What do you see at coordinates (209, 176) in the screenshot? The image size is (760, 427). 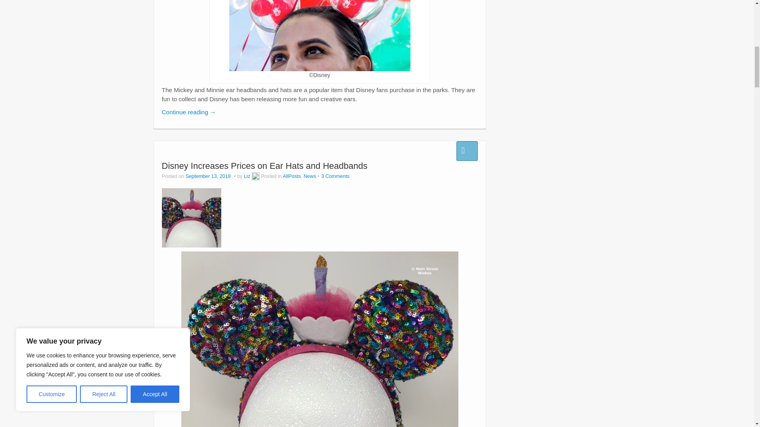 I see `10:09 am` at bounding box center [209, 176].